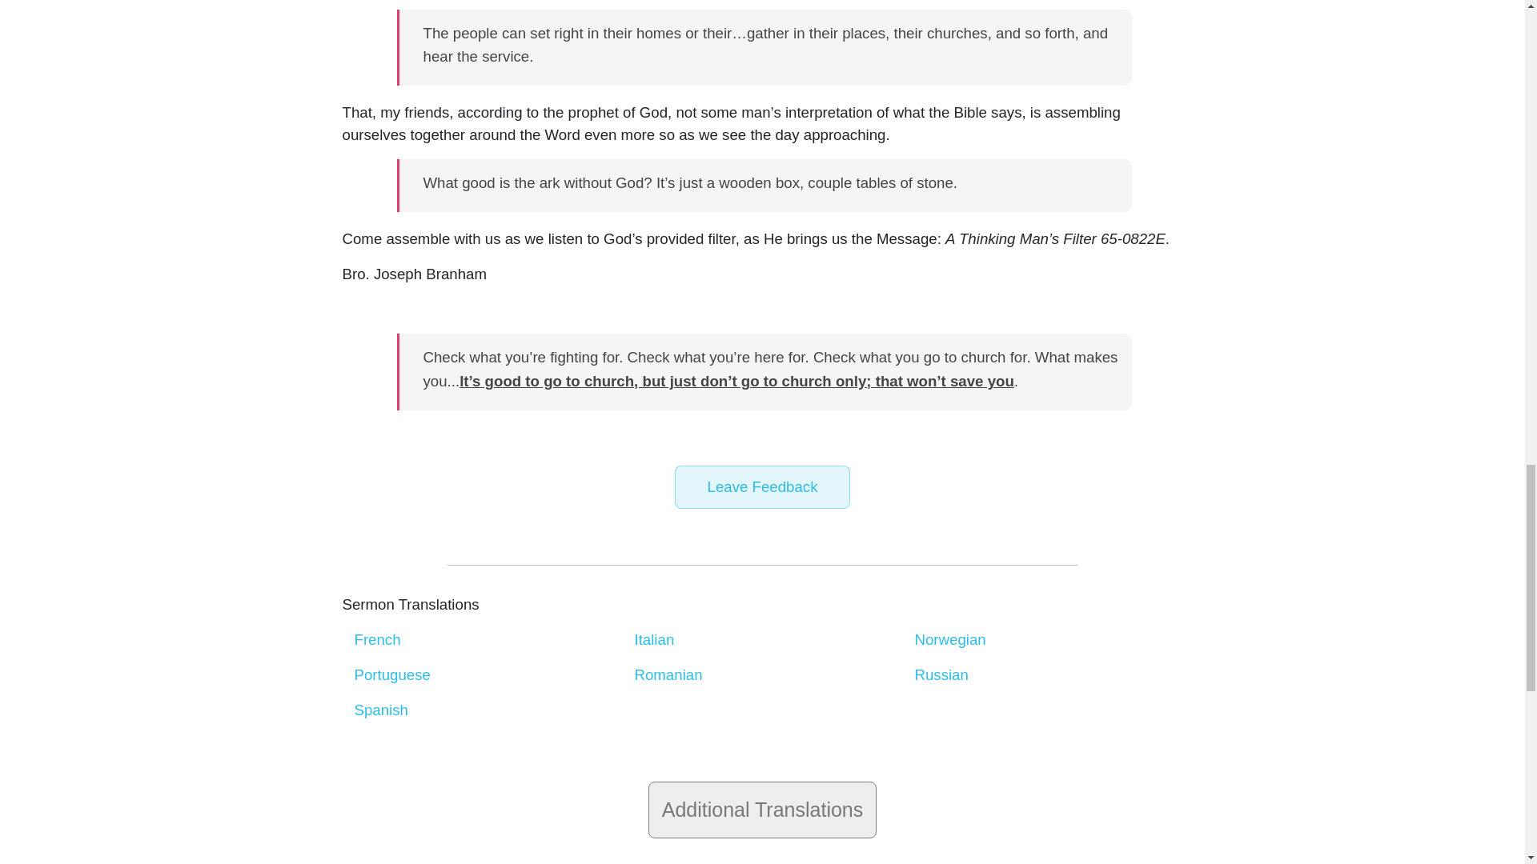  What do you see at coordinates (762, 487) in the screenshot?
I see `Leave Feedback` at bounding box center [762, 487].